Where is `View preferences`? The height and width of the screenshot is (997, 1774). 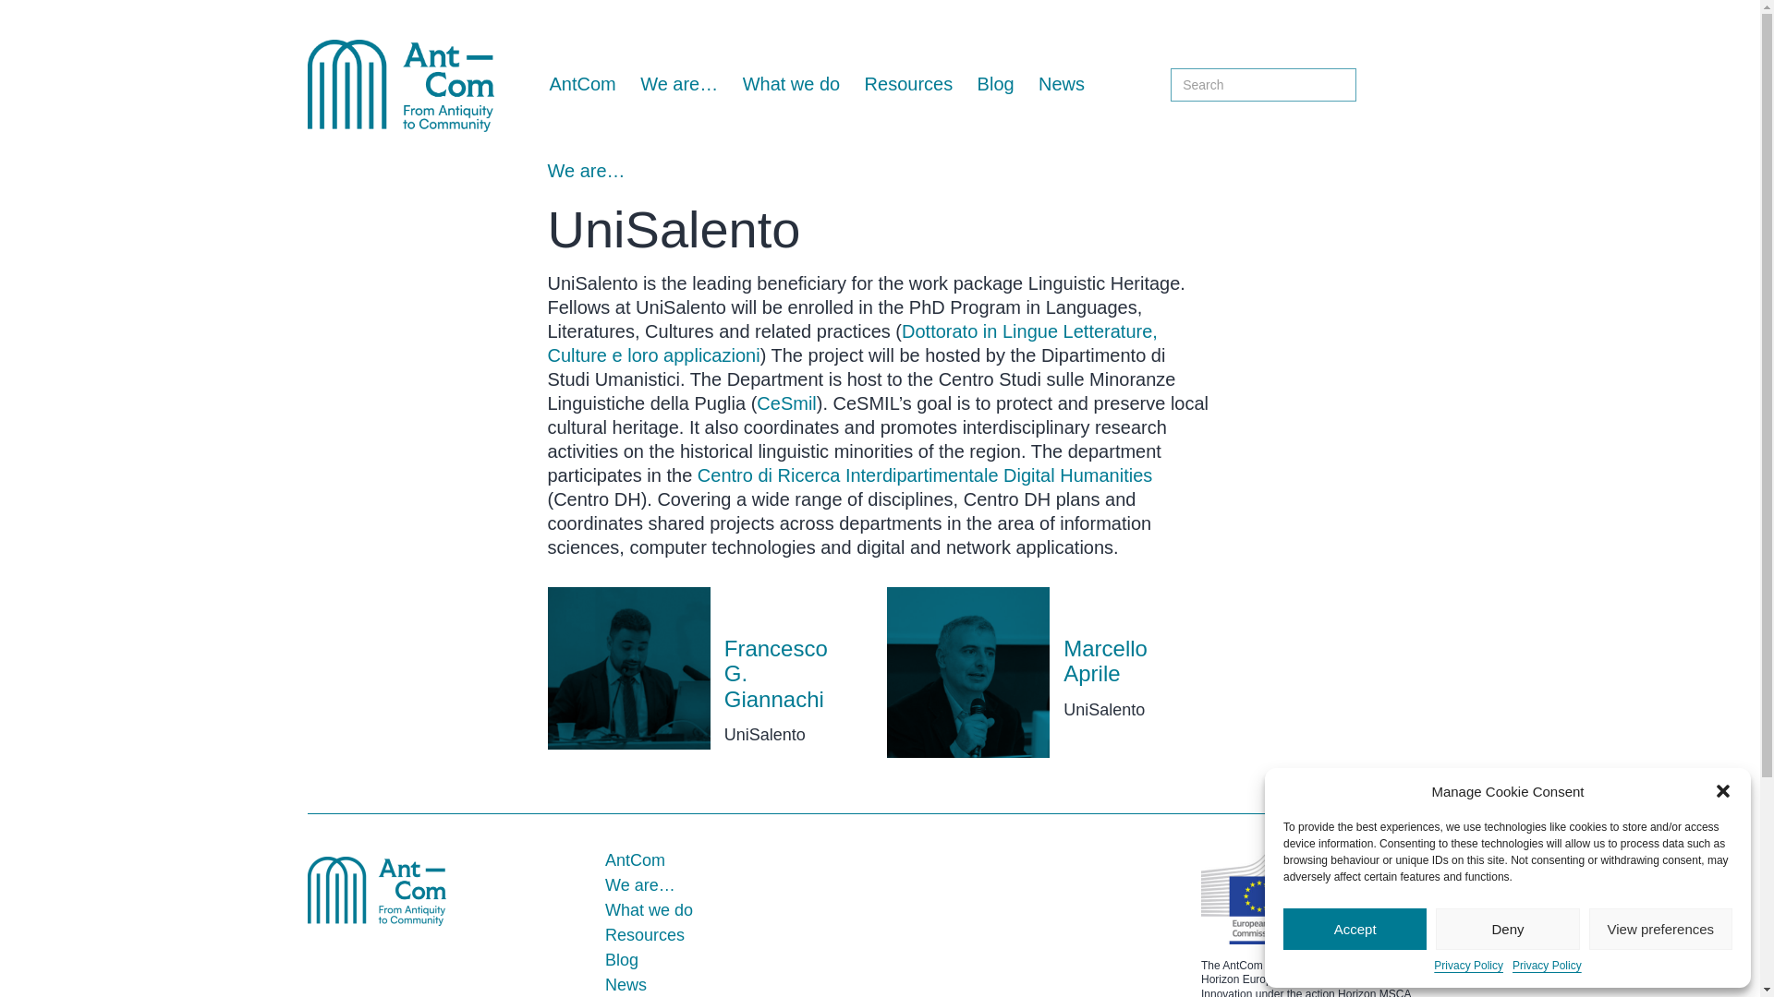
View preferences is located at coordinates (1661, 929).